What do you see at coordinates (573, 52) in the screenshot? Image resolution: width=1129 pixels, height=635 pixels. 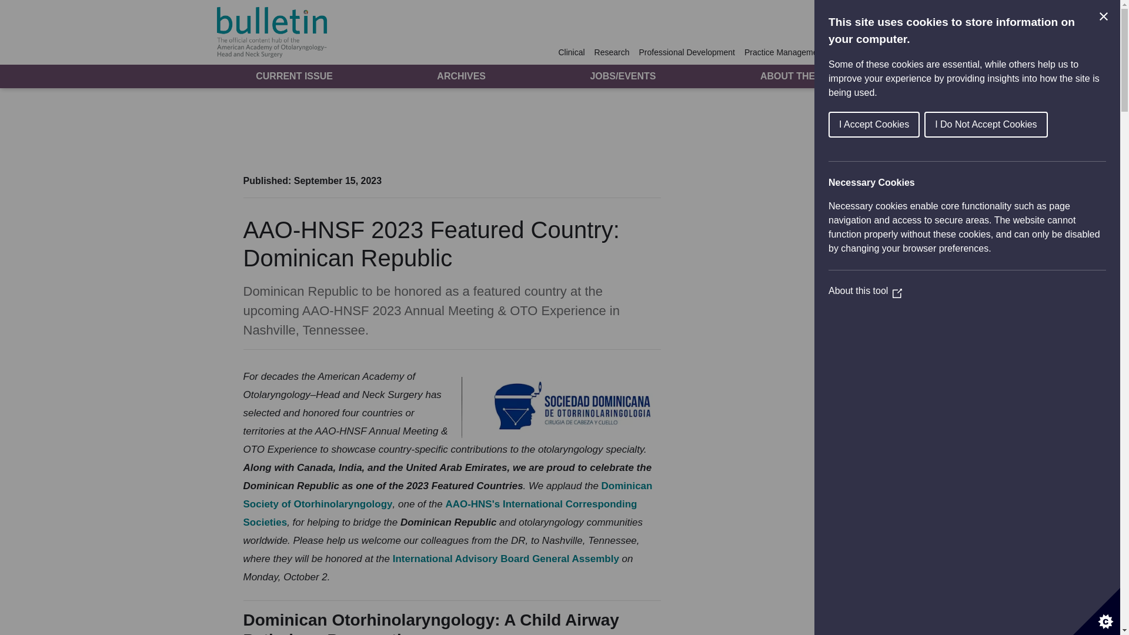 I see `Clinical` at bounding box center [573, 52].